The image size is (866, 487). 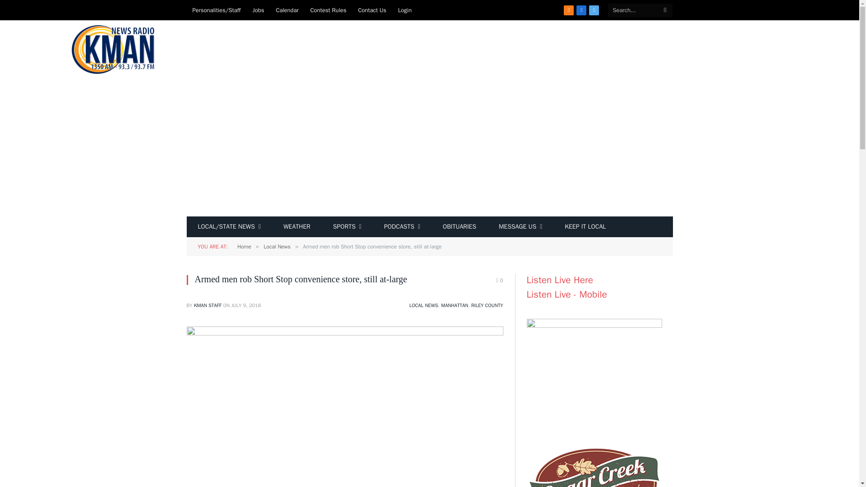 What do you see at coordinates (258, 10) in the screenshot?
I see `Jobs` at bounding box center [258, 10].